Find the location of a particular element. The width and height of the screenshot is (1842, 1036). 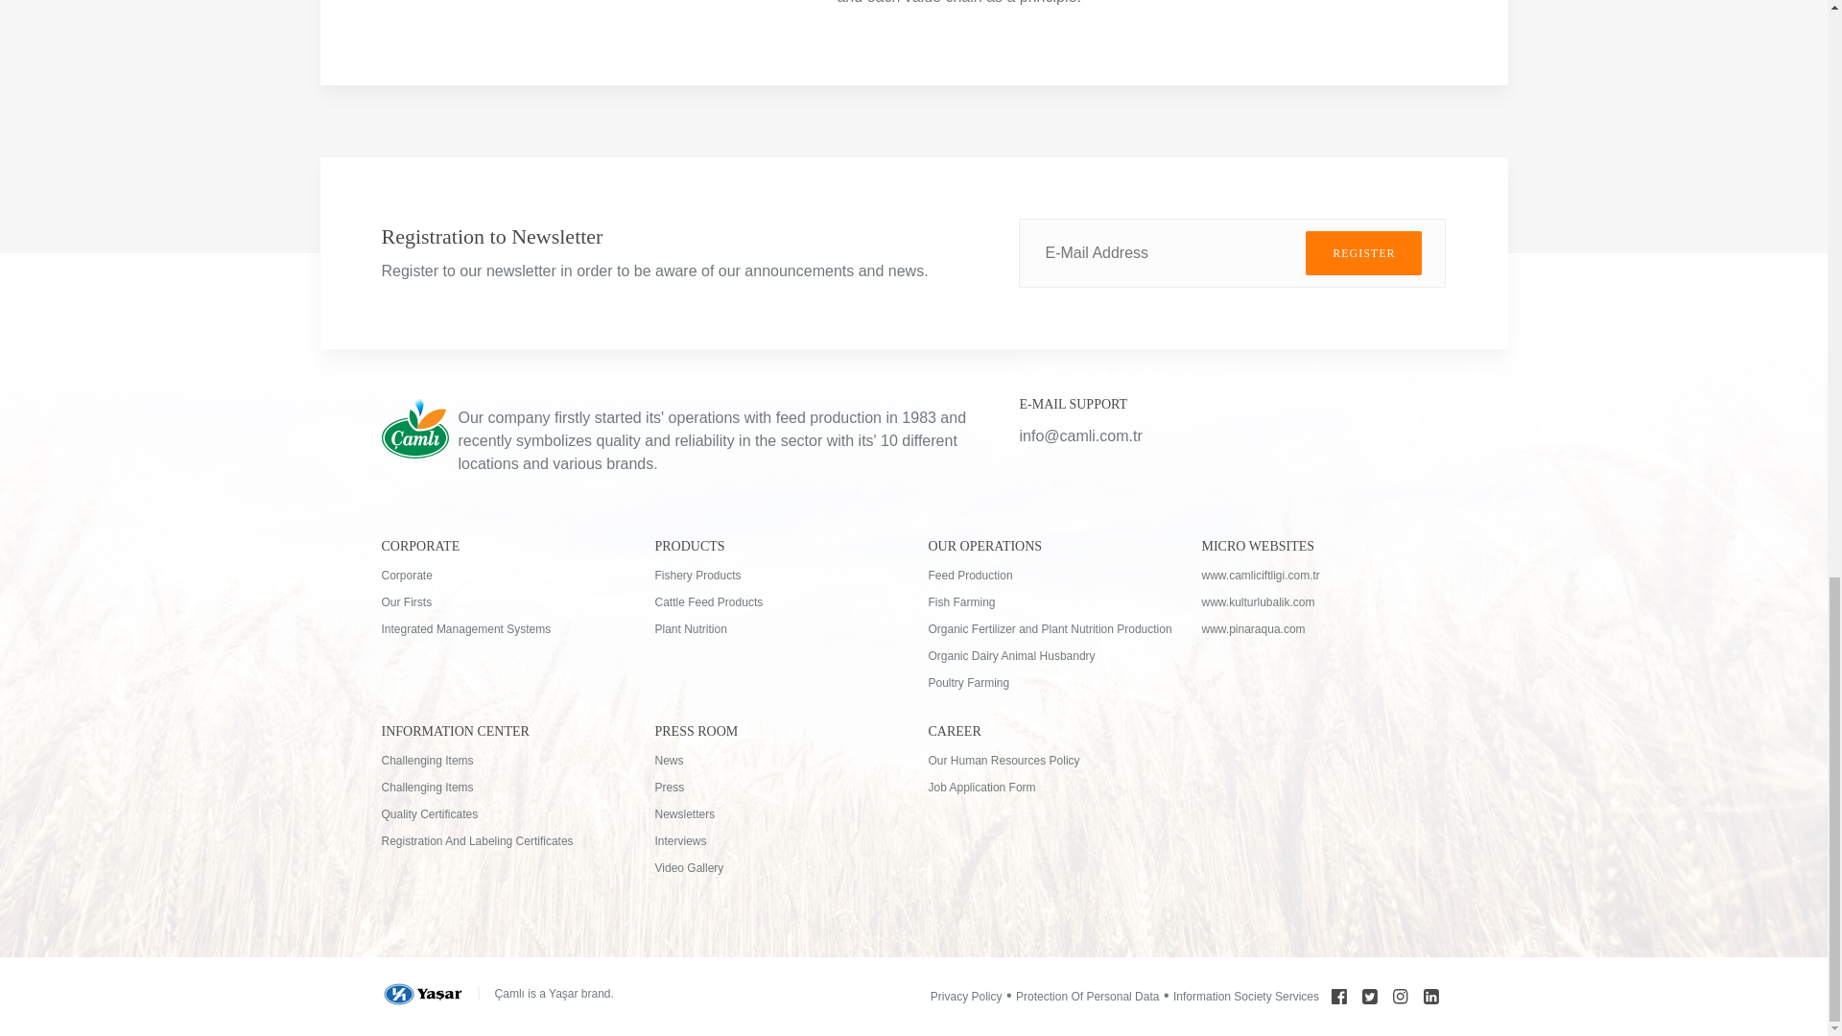

Corporate is located at coordinates (503, 576).